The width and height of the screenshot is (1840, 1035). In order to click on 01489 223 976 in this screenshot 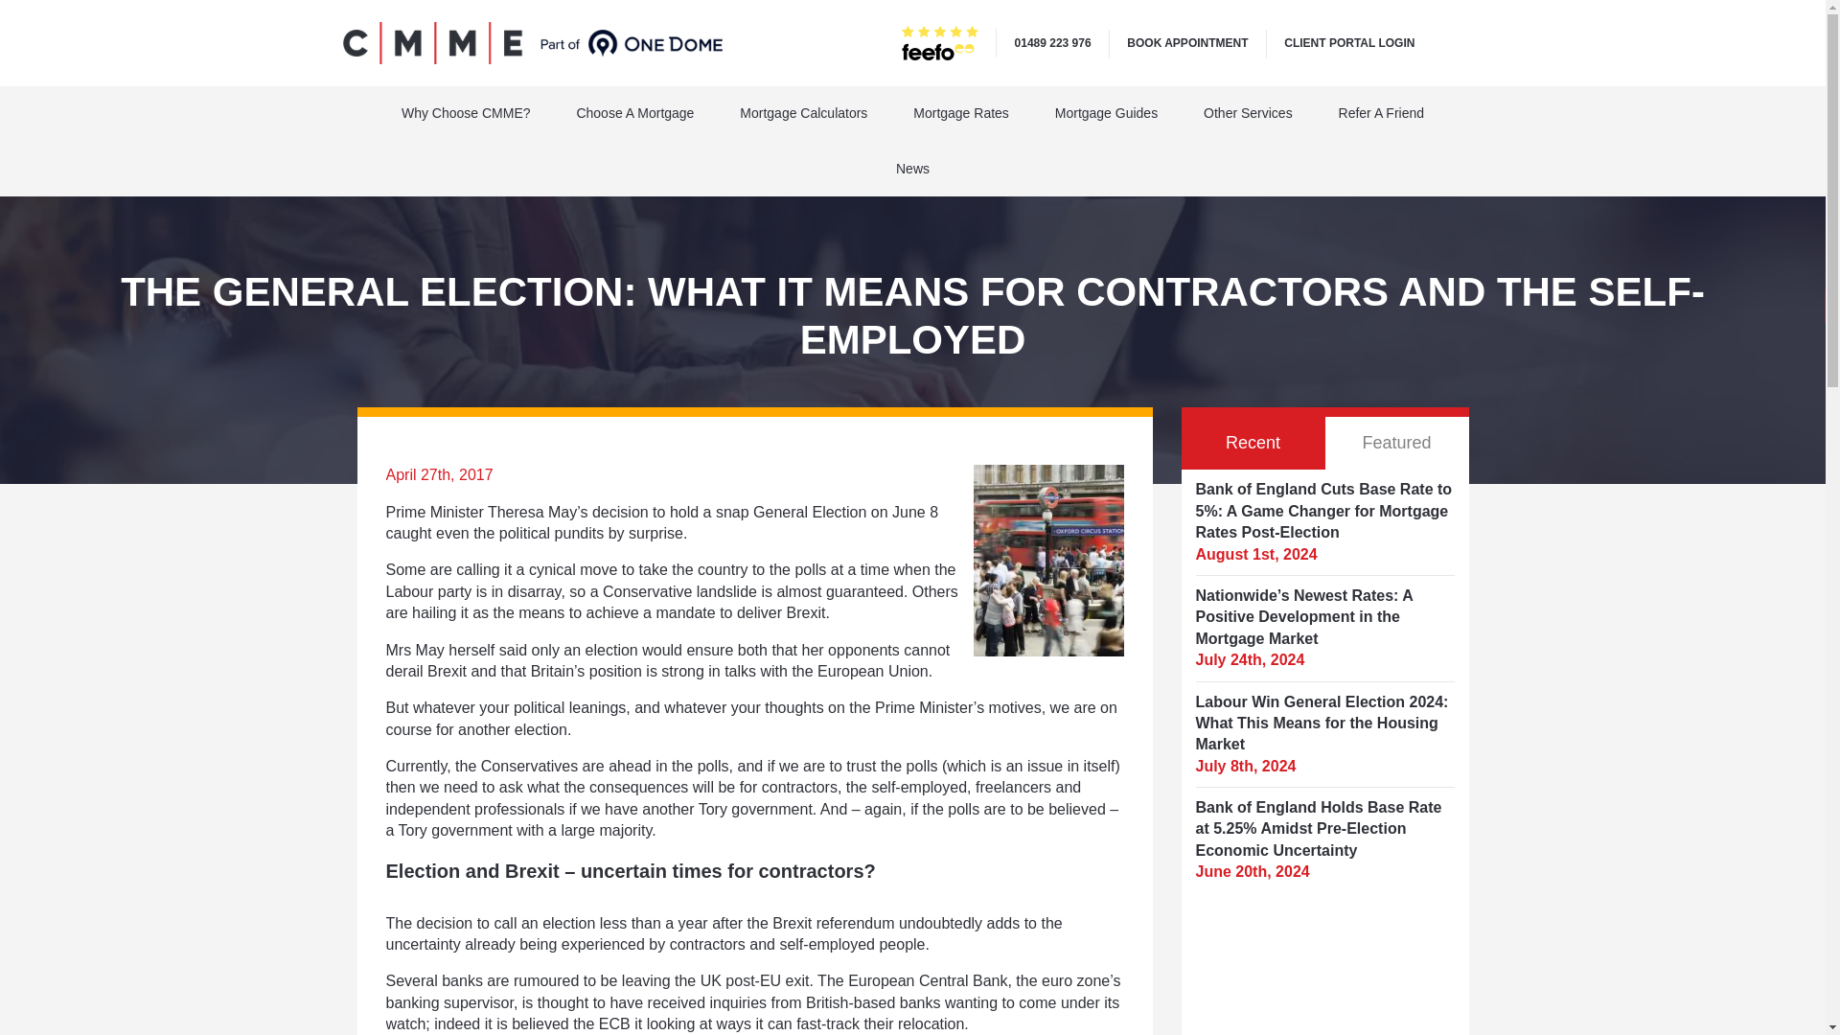, I will do `click(1052, 42)`.